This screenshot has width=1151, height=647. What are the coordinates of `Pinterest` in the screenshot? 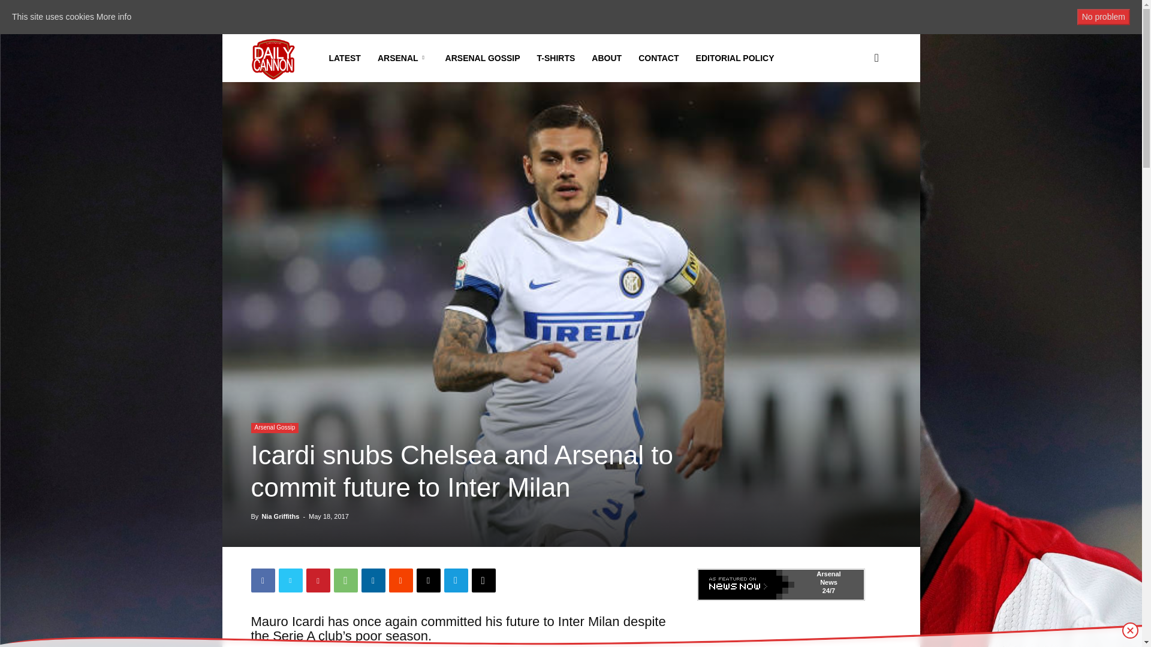 It's located at (318, 581).